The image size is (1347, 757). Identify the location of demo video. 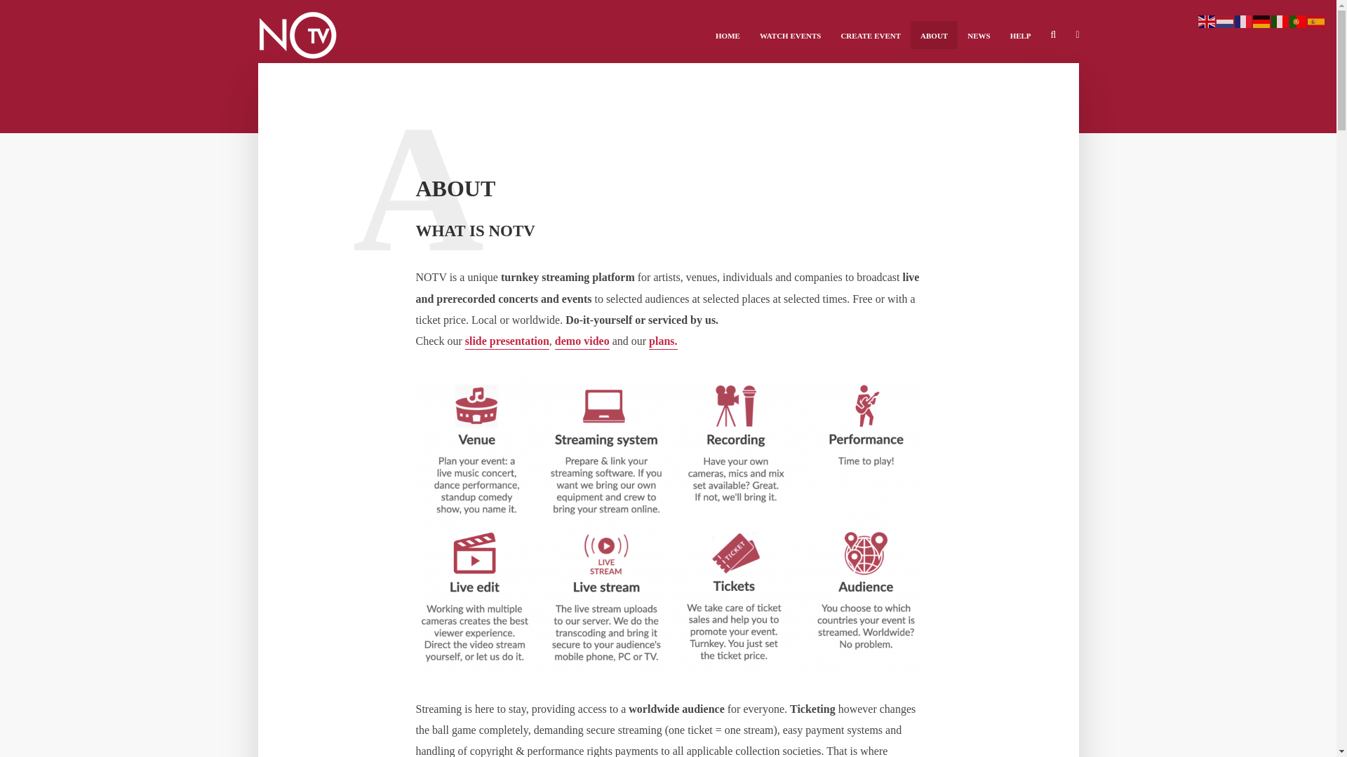
(582, 342).